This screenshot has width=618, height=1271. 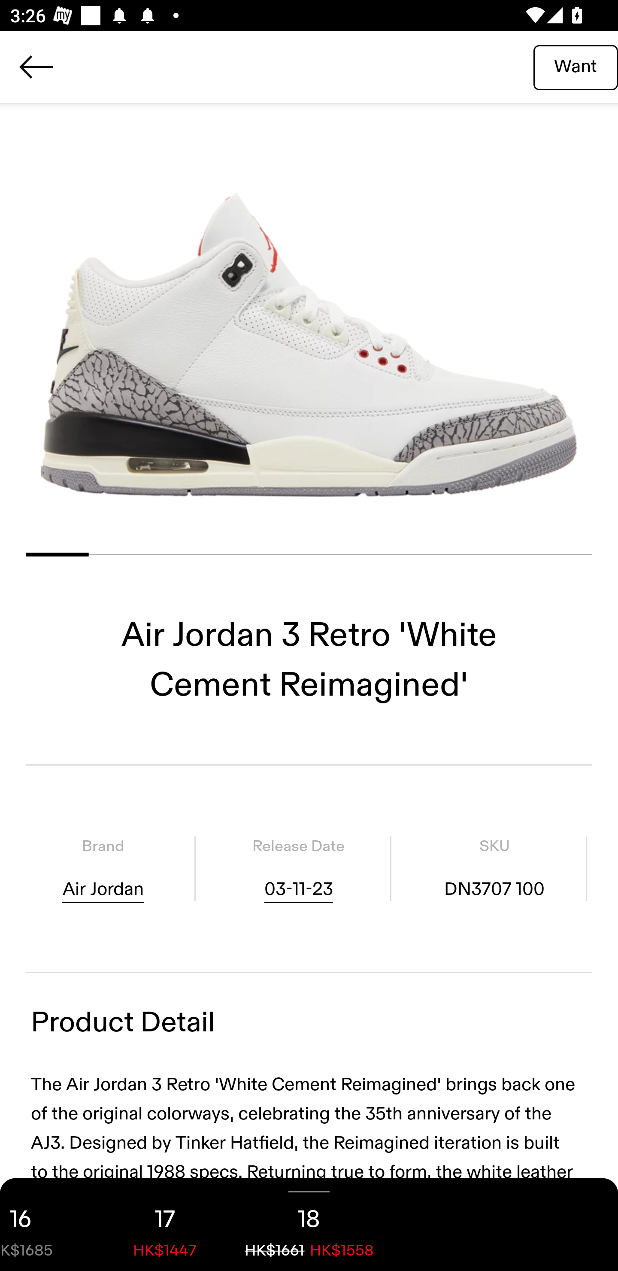 What do you see at coordinates (309, 1225) in the screenshot?
I see `18 HK$1661 HK$1558` at bounding box center [309, 1225].